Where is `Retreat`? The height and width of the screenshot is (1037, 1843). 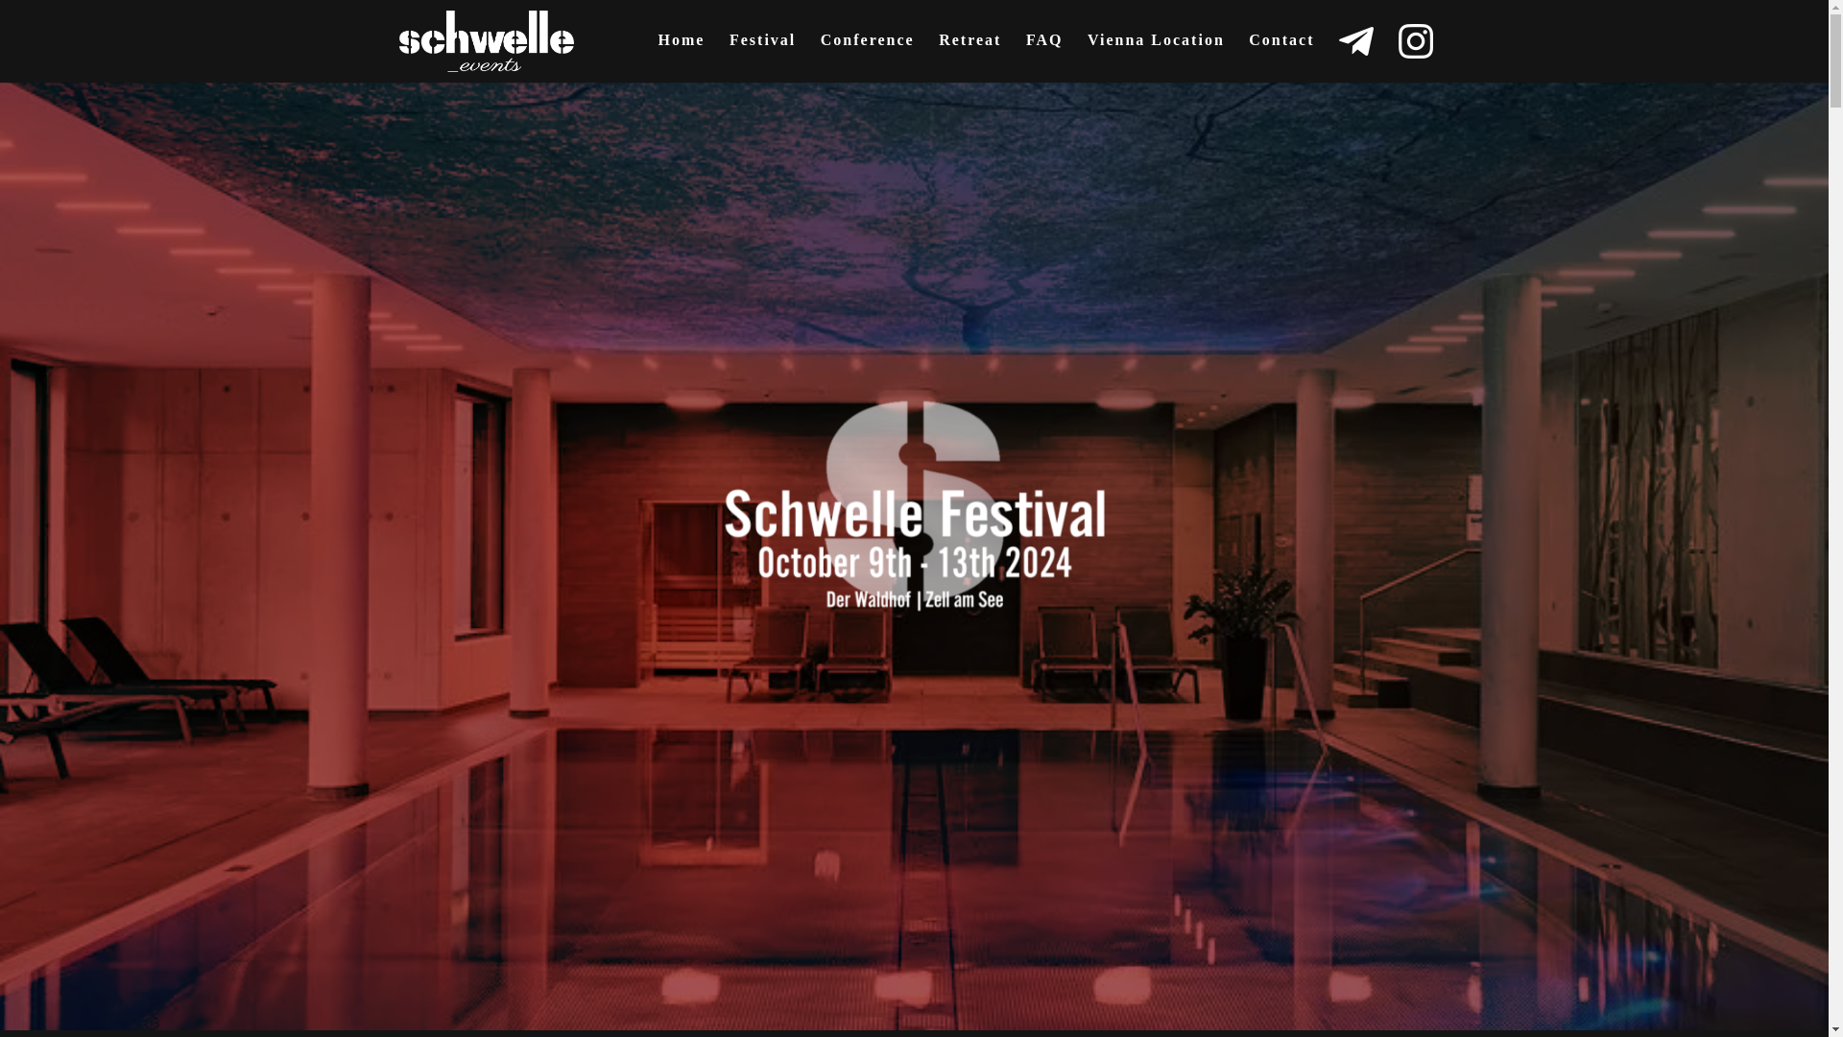 Retreat is located at coordinates (969, 52).